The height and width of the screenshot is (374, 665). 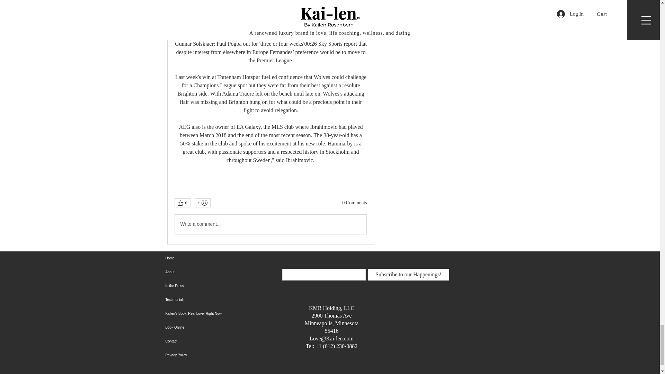 What do you see at coordinates (210, 286) in the screenshot?
I see `In the Press` at bounding box center [210, 286].